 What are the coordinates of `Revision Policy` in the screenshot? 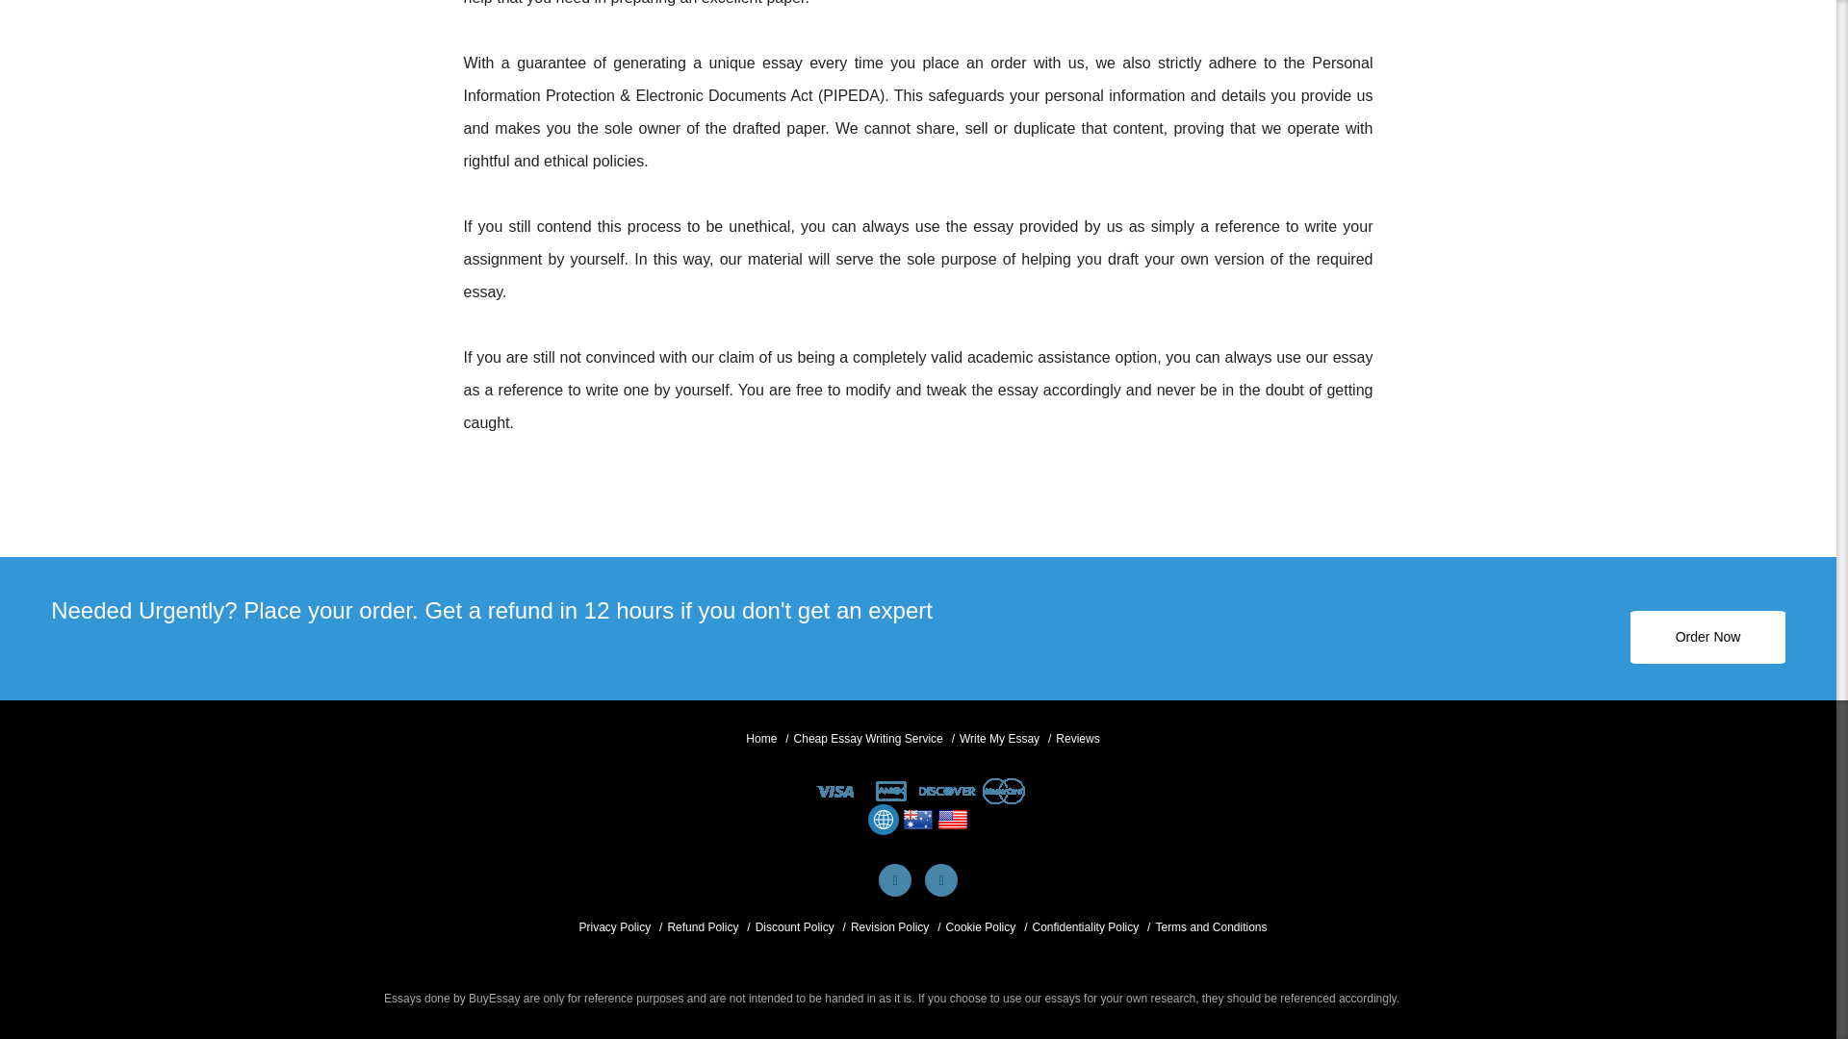 It's located at (889, 927).